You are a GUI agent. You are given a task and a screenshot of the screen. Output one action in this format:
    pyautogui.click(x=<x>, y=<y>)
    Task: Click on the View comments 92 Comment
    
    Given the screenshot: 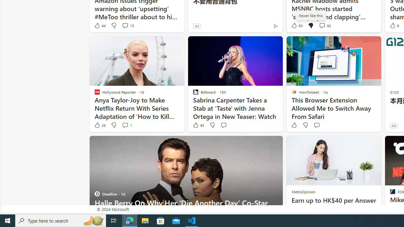 What is the action you would take?
    pyautogui.click(x=322, y=25)
    